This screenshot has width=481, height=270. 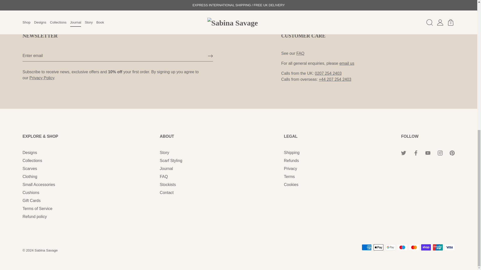 What do you see at coordinates (300, 53) in the screenshot?
I see `FAQ` at bounding box center [300, 53].